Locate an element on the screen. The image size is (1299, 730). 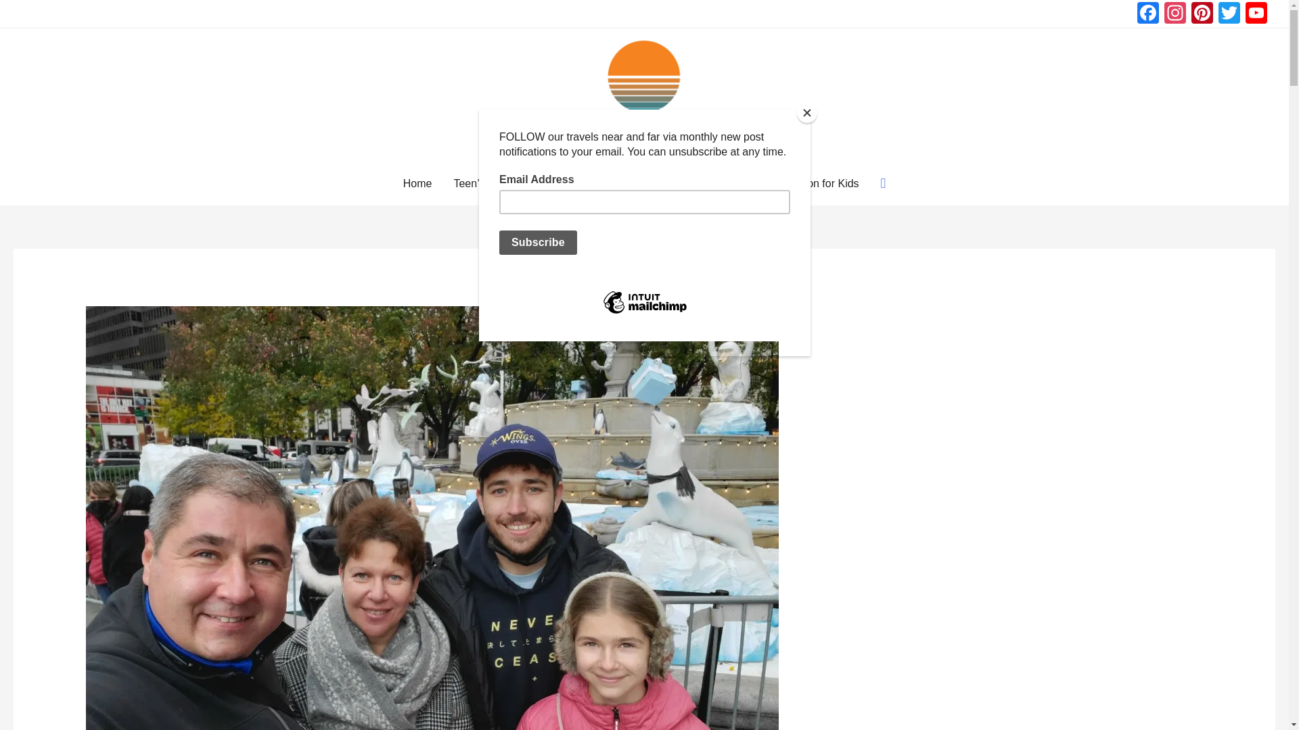
Destinations is located at coordinates (632, 183).